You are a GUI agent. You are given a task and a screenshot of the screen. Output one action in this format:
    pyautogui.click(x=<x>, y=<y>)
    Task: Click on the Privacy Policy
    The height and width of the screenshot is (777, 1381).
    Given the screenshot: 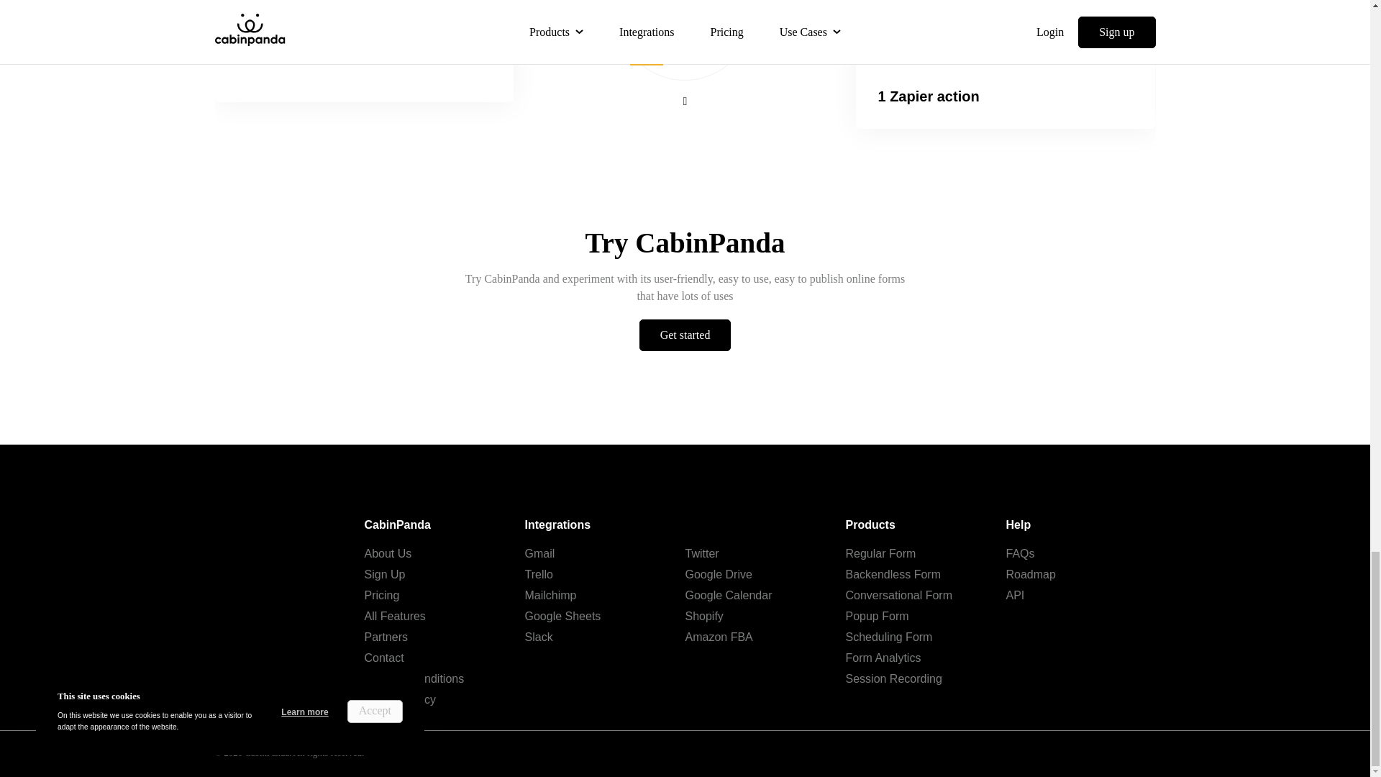 What is the action you would take?
    pyautogui.click(x=400, y=699)
    